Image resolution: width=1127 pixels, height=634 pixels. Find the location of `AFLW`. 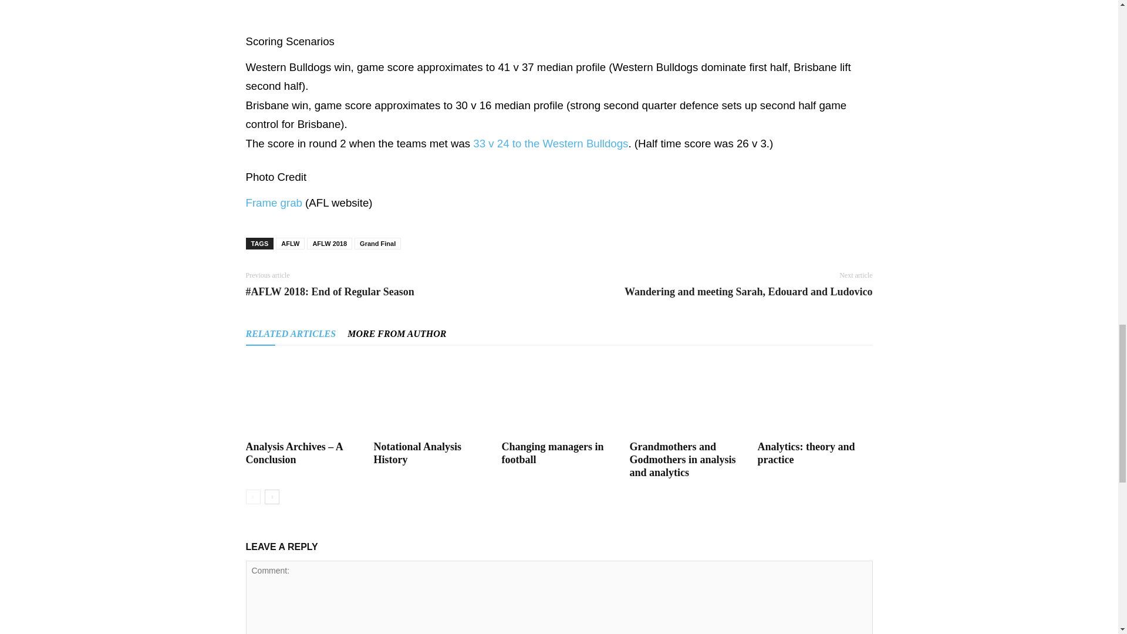

AFLW is located at coordinates (290, 244).